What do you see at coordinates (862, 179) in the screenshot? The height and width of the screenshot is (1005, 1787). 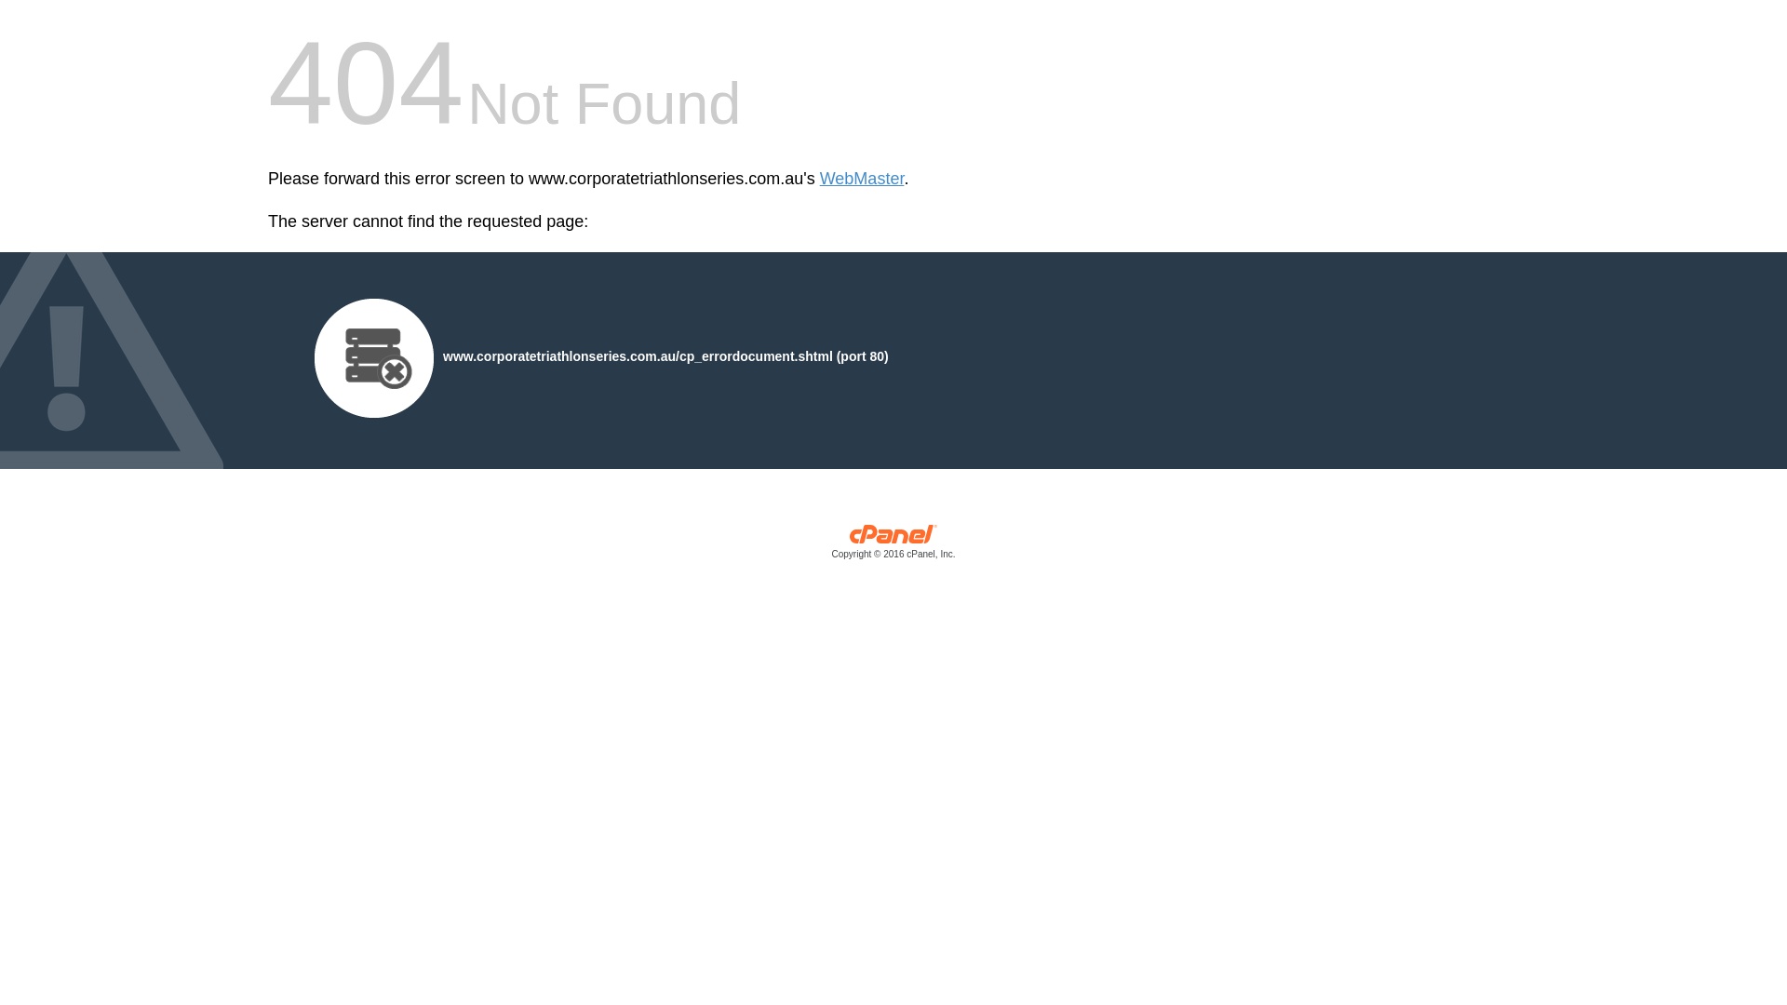 I see `WebMaster` at bounding box center [862, 179].